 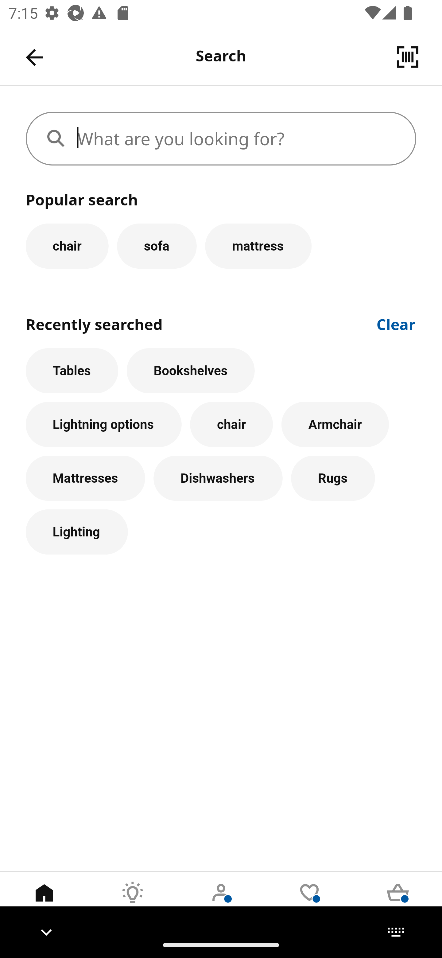 I want to click on chair, so click(x=231, y=425).